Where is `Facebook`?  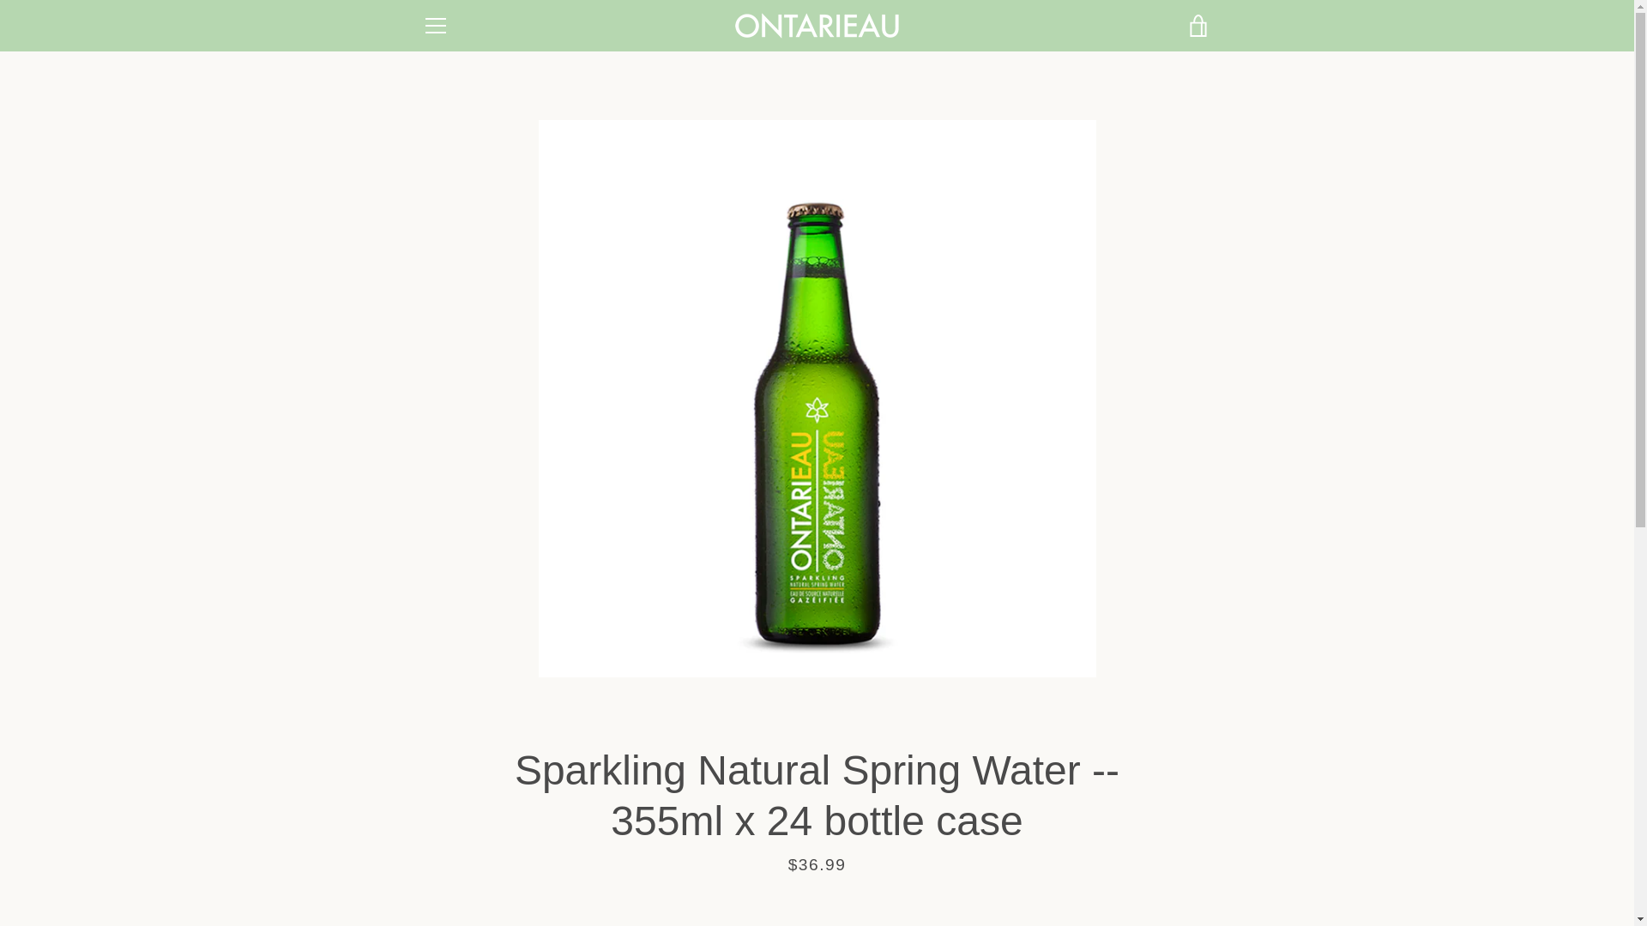 Facebook is located at coordinates (421, 878).